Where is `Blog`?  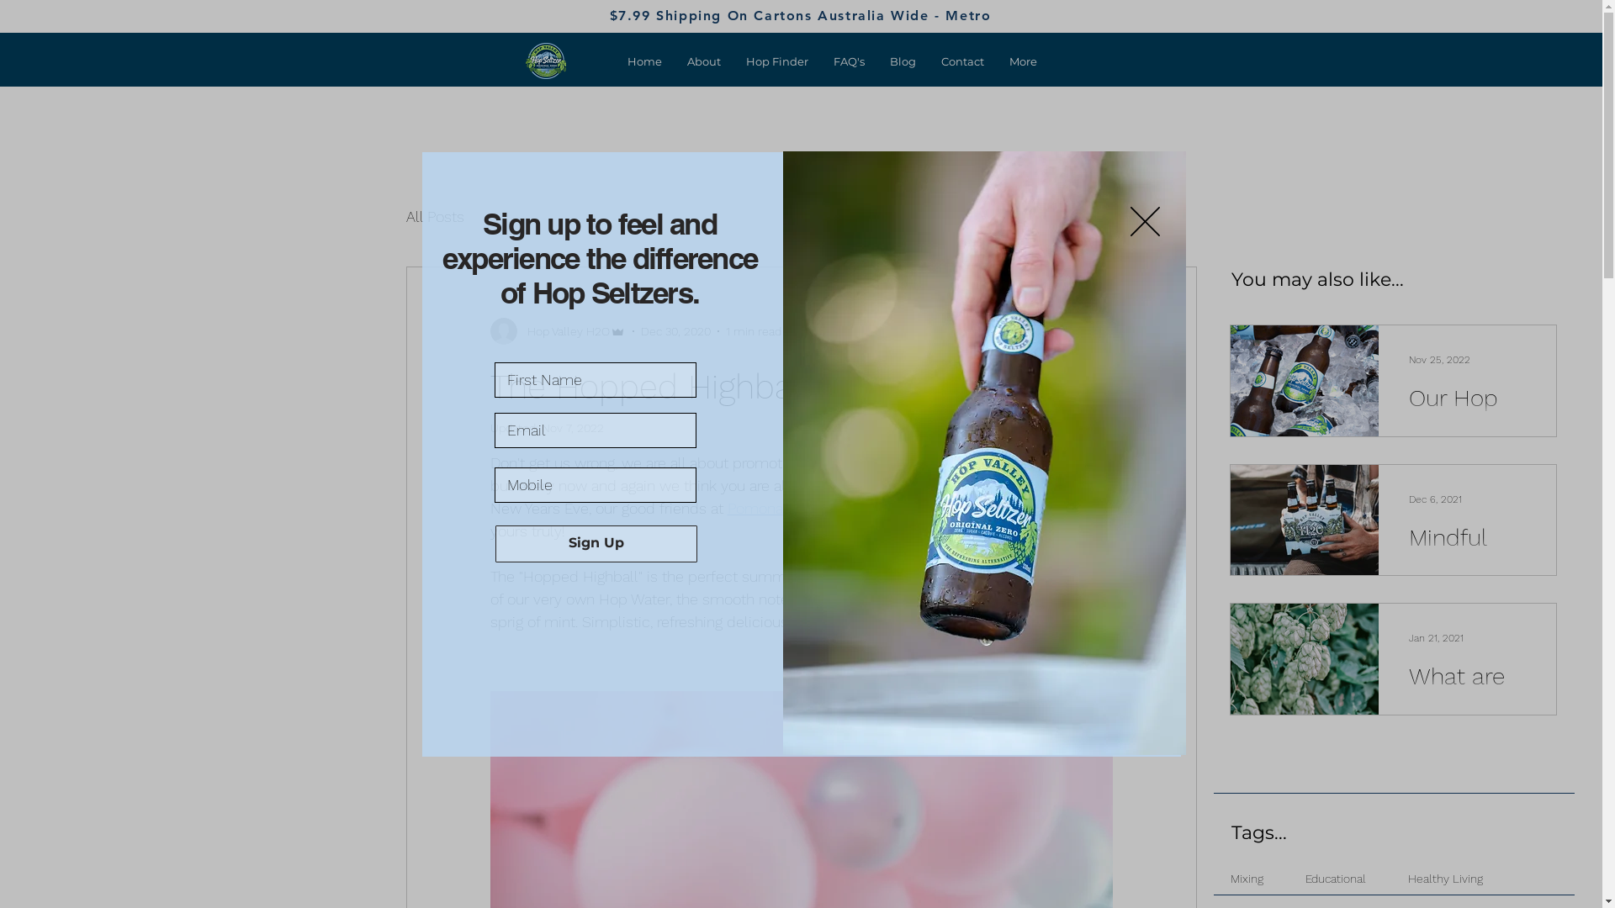 Blog is located at coordinates (903, 61).